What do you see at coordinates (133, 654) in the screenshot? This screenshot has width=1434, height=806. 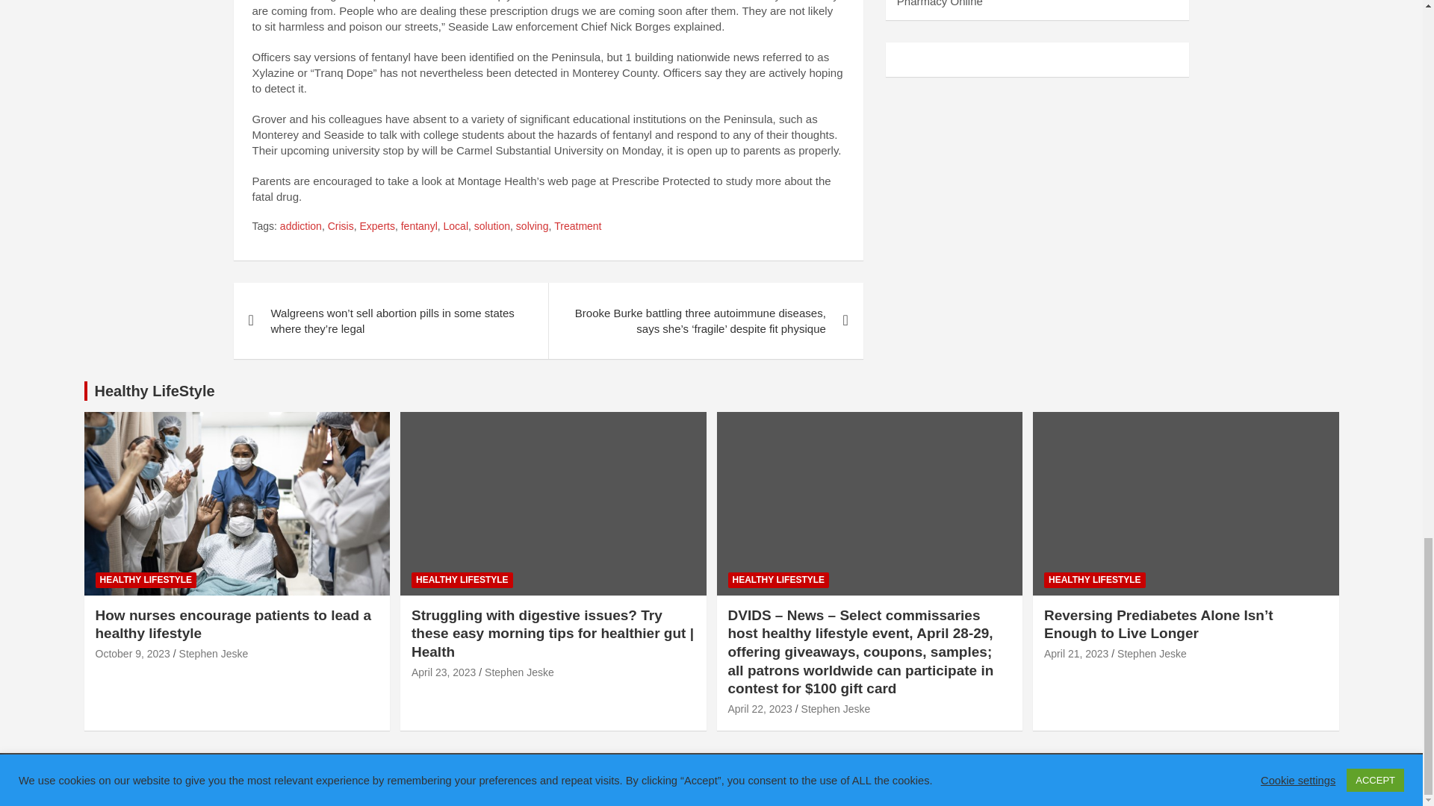 I see `How nurses encourage patients to lead a healthy lifestyle` at bounding box center [133, 654].